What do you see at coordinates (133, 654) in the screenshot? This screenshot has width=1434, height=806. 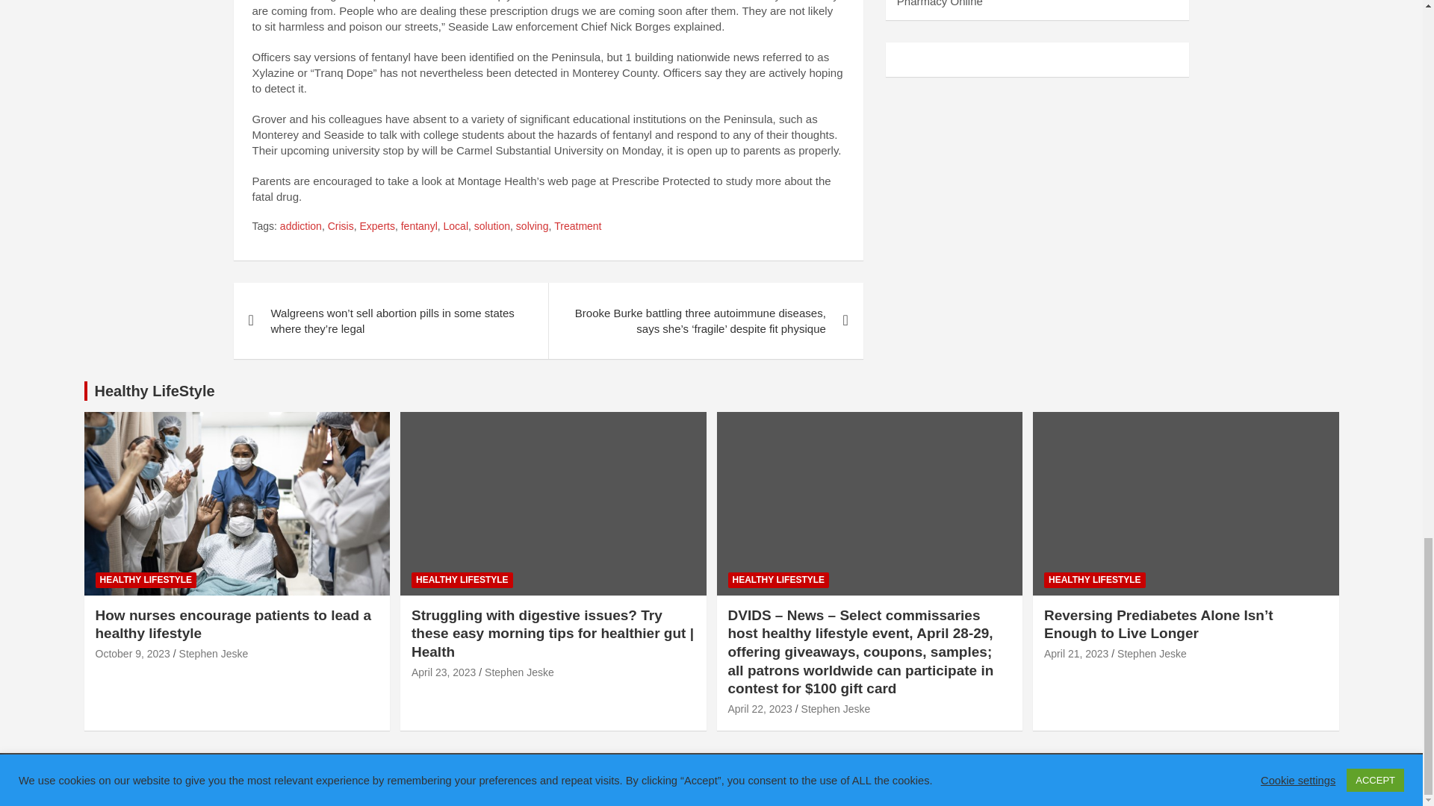 I see `How nurses encourage patients to lead a healthy lifestyle` at bounding box center [133, 654].